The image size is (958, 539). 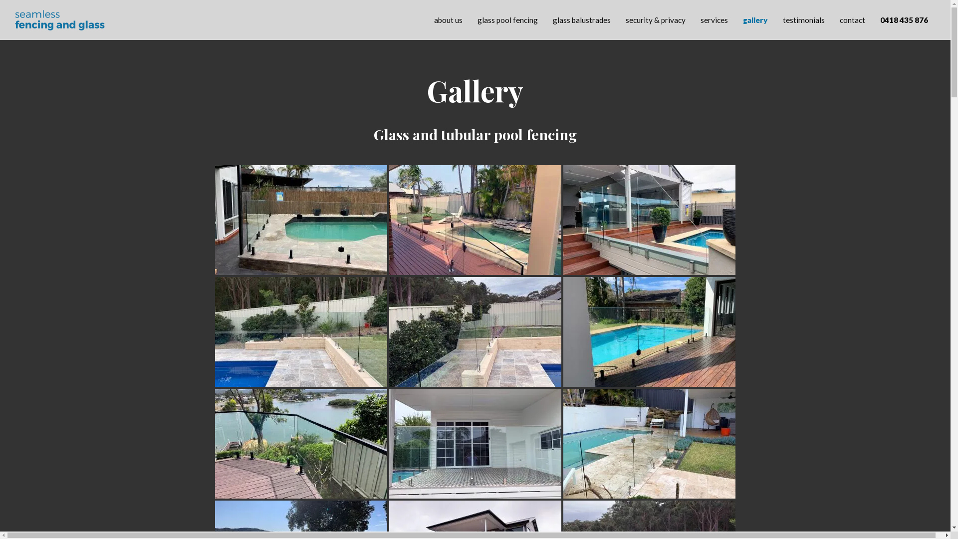 I want to click on Glass pool fencing, so click(x=301, y=220).